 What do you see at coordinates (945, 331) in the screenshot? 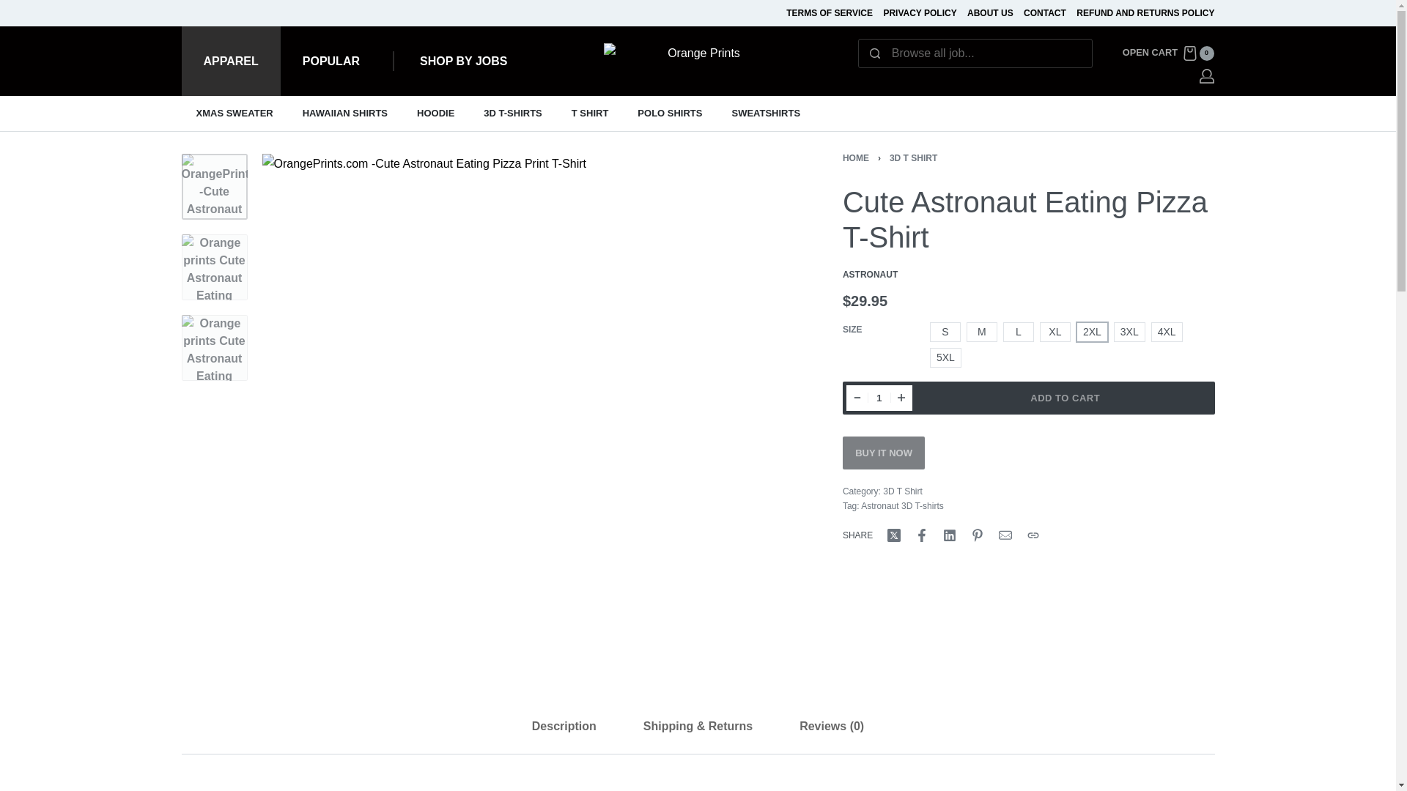
I see `S` at bounding box center [945, 331].